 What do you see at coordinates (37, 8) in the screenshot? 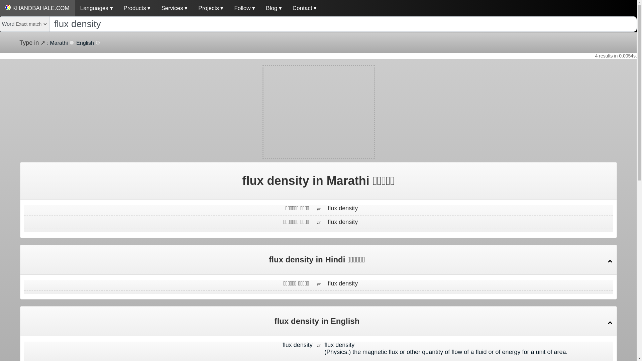
I see `Indian Official Languages Dictionary` at bounding box center [37, 8].